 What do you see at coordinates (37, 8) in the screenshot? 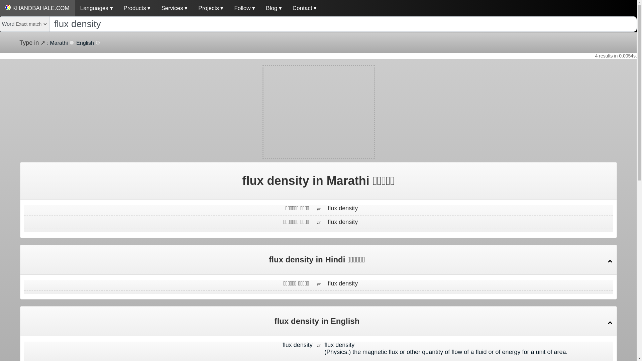
I see `Indian Official Languages Dictionary` at bounding box center [37, 8].